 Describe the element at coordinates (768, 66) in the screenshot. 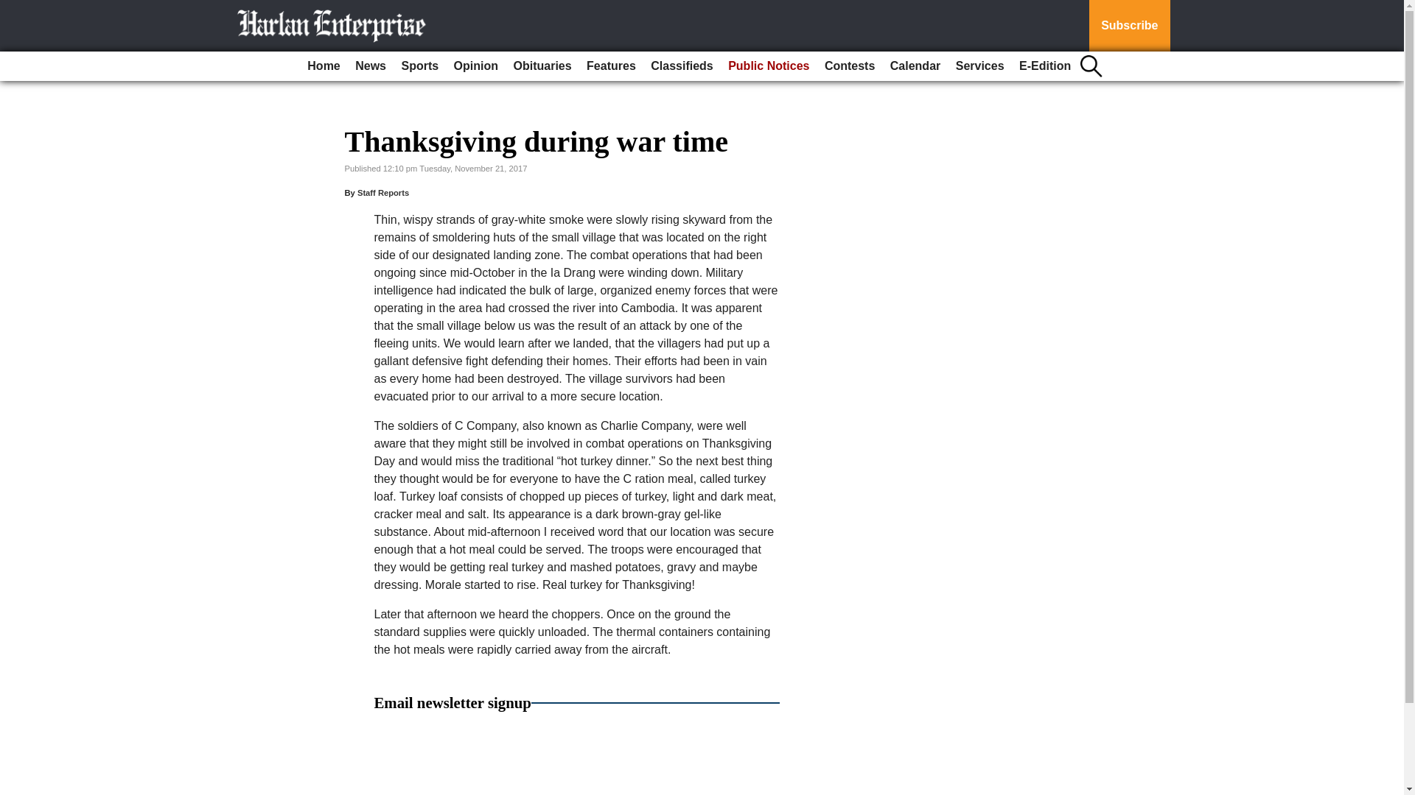

I see `Public Notices` at that location.